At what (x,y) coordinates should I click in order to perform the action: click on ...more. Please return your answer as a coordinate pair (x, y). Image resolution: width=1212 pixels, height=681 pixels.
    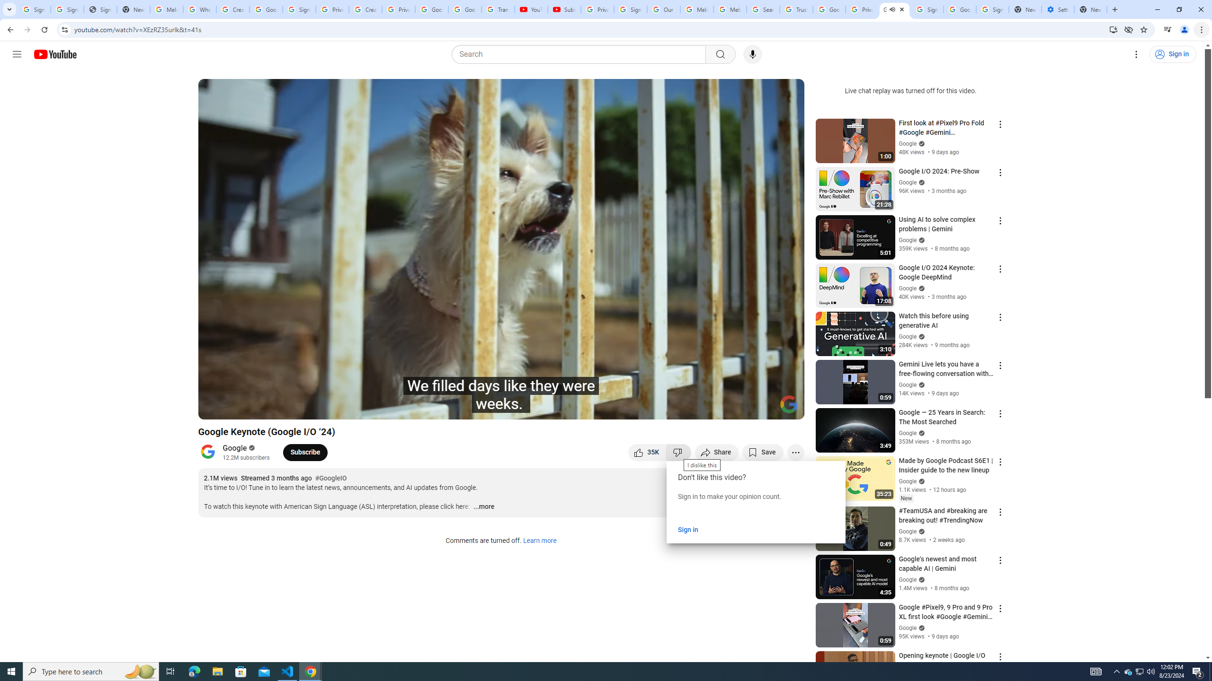
    Looking at the image, I should click on (483, 507).